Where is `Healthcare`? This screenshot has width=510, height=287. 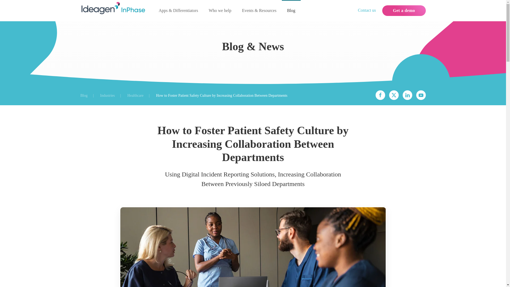
Healthcare is located at coordinates (135, 96).